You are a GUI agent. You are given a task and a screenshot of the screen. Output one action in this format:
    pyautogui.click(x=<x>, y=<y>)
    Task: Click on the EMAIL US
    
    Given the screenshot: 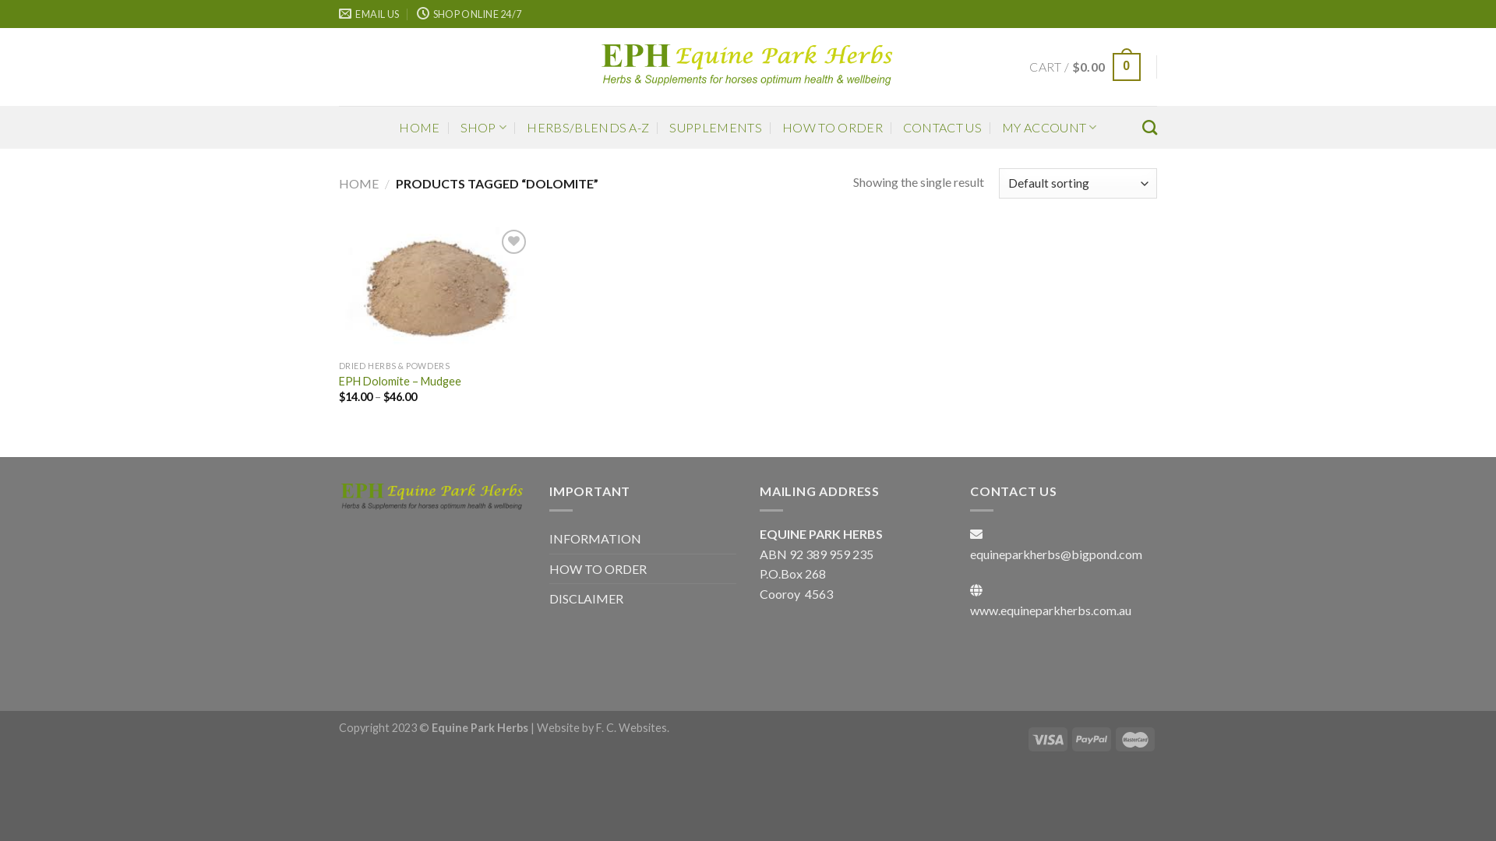 What is the action you would take?
    pyautogui.click(x=369, y=14)
    